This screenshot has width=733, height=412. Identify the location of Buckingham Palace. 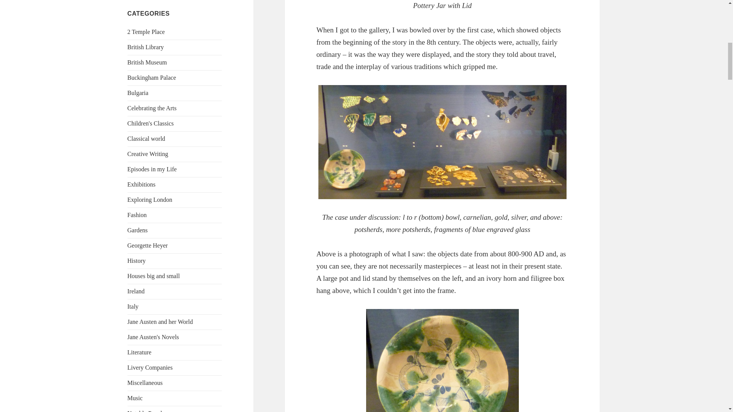
(152, 77).